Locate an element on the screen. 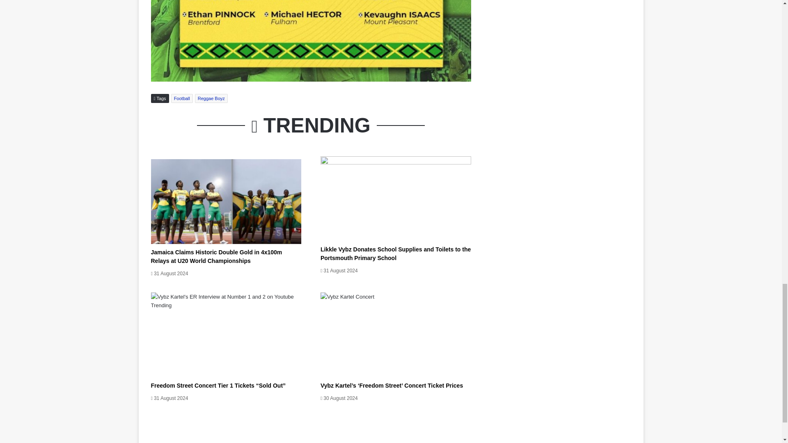  Football is located at coordinates (182, 98).